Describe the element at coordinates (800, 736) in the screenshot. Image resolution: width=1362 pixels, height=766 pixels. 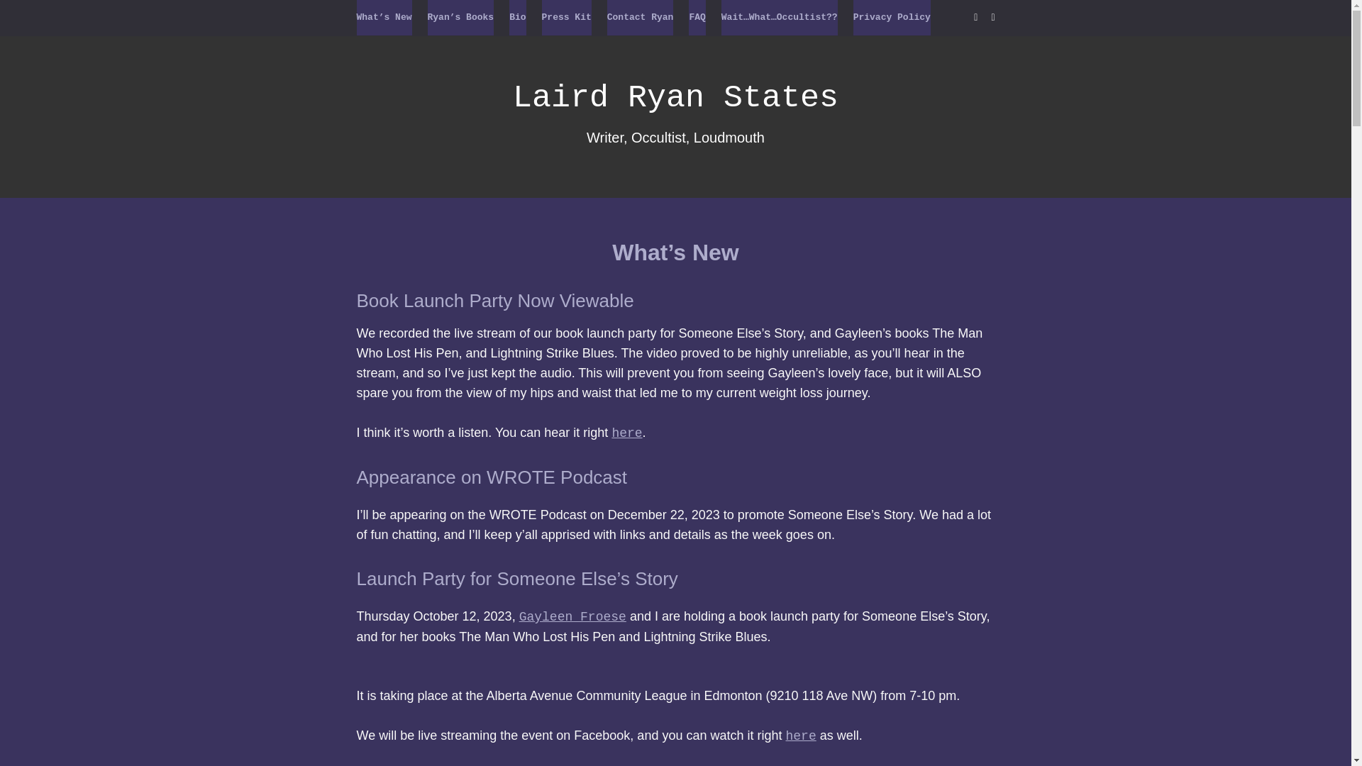
I see `here` at that location.